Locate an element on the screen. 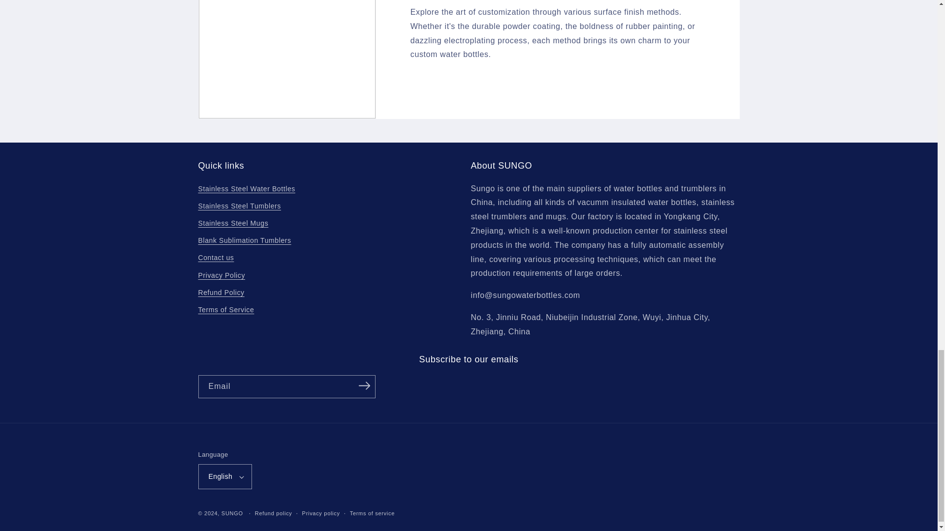 The image size is (945, 531). Terms of Service is located at coordinates (225, 310).